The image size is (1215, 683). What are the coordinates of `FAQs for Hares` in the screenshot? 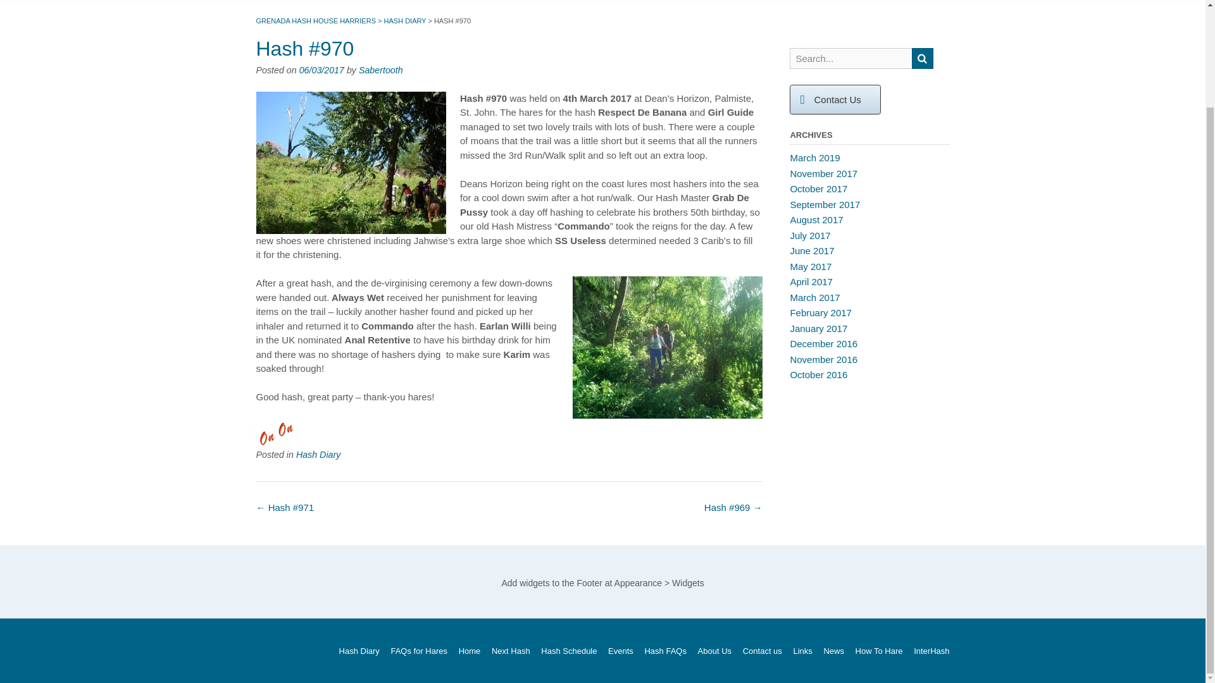 It's located at (419, 650).